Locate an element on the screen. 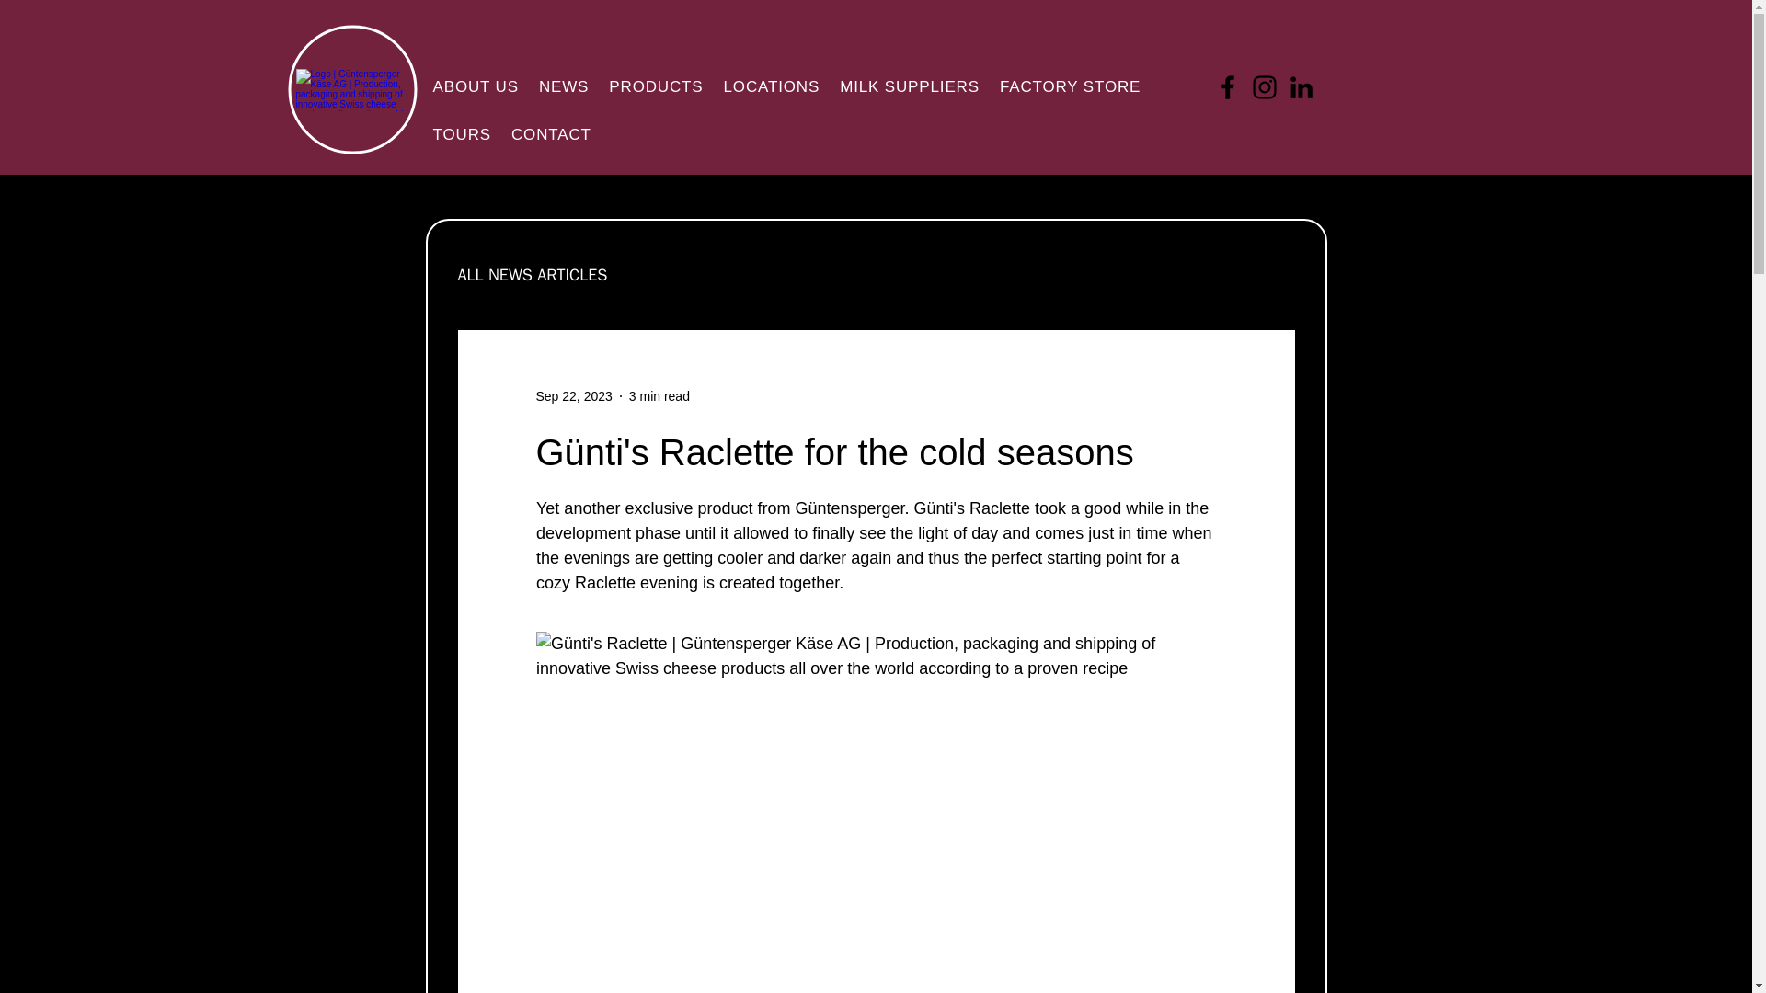  PRODUCTS is located at coordinates (655, 86).